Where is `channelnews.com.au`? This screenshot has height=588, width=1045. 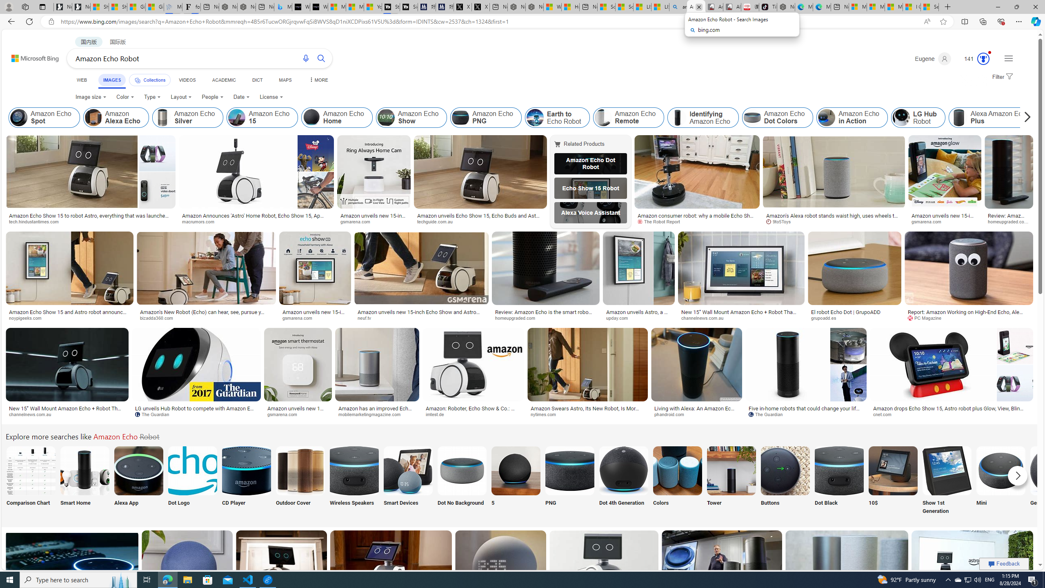 channelnews.com.au is located at coordinates (67, 414).